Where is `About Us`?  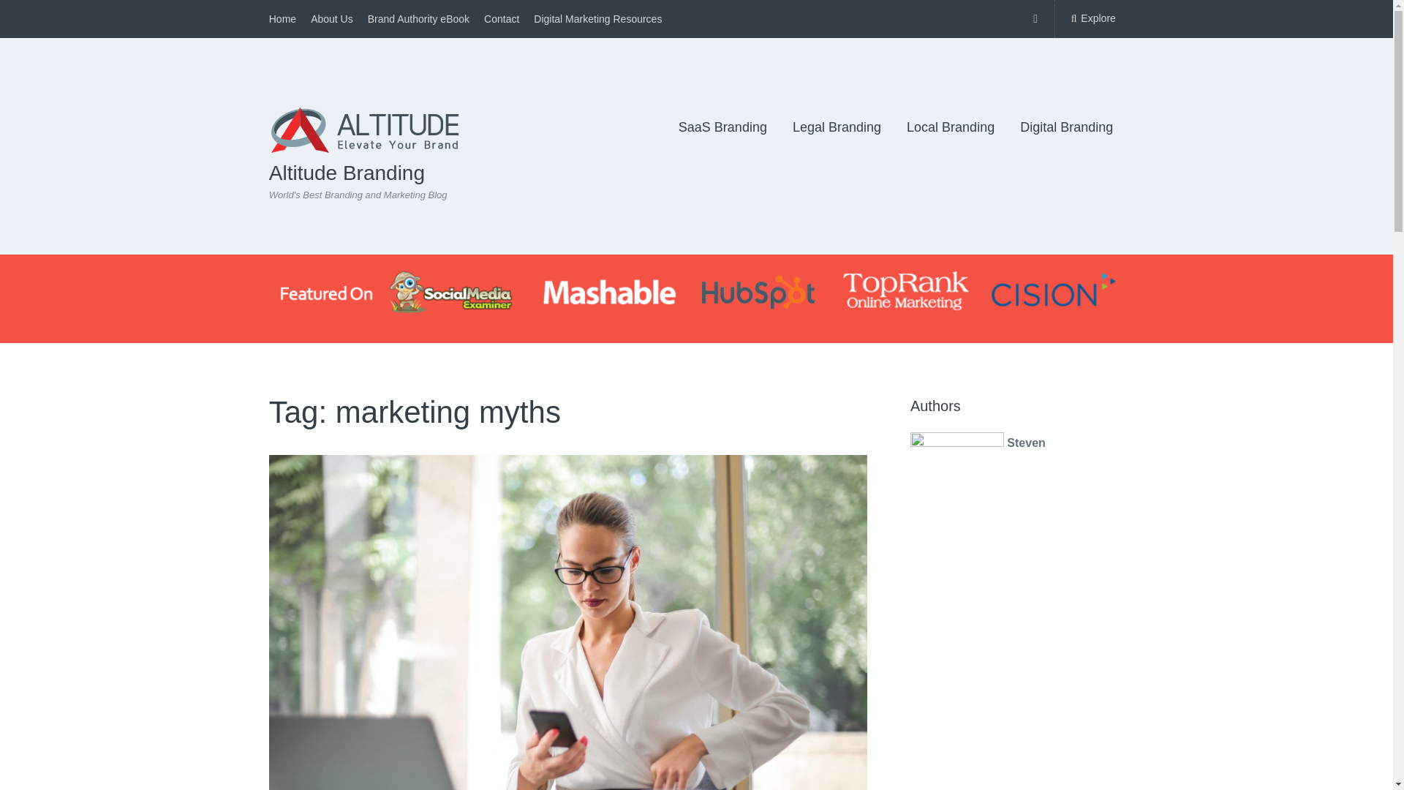
About Us is located at coordinates (332, 19).